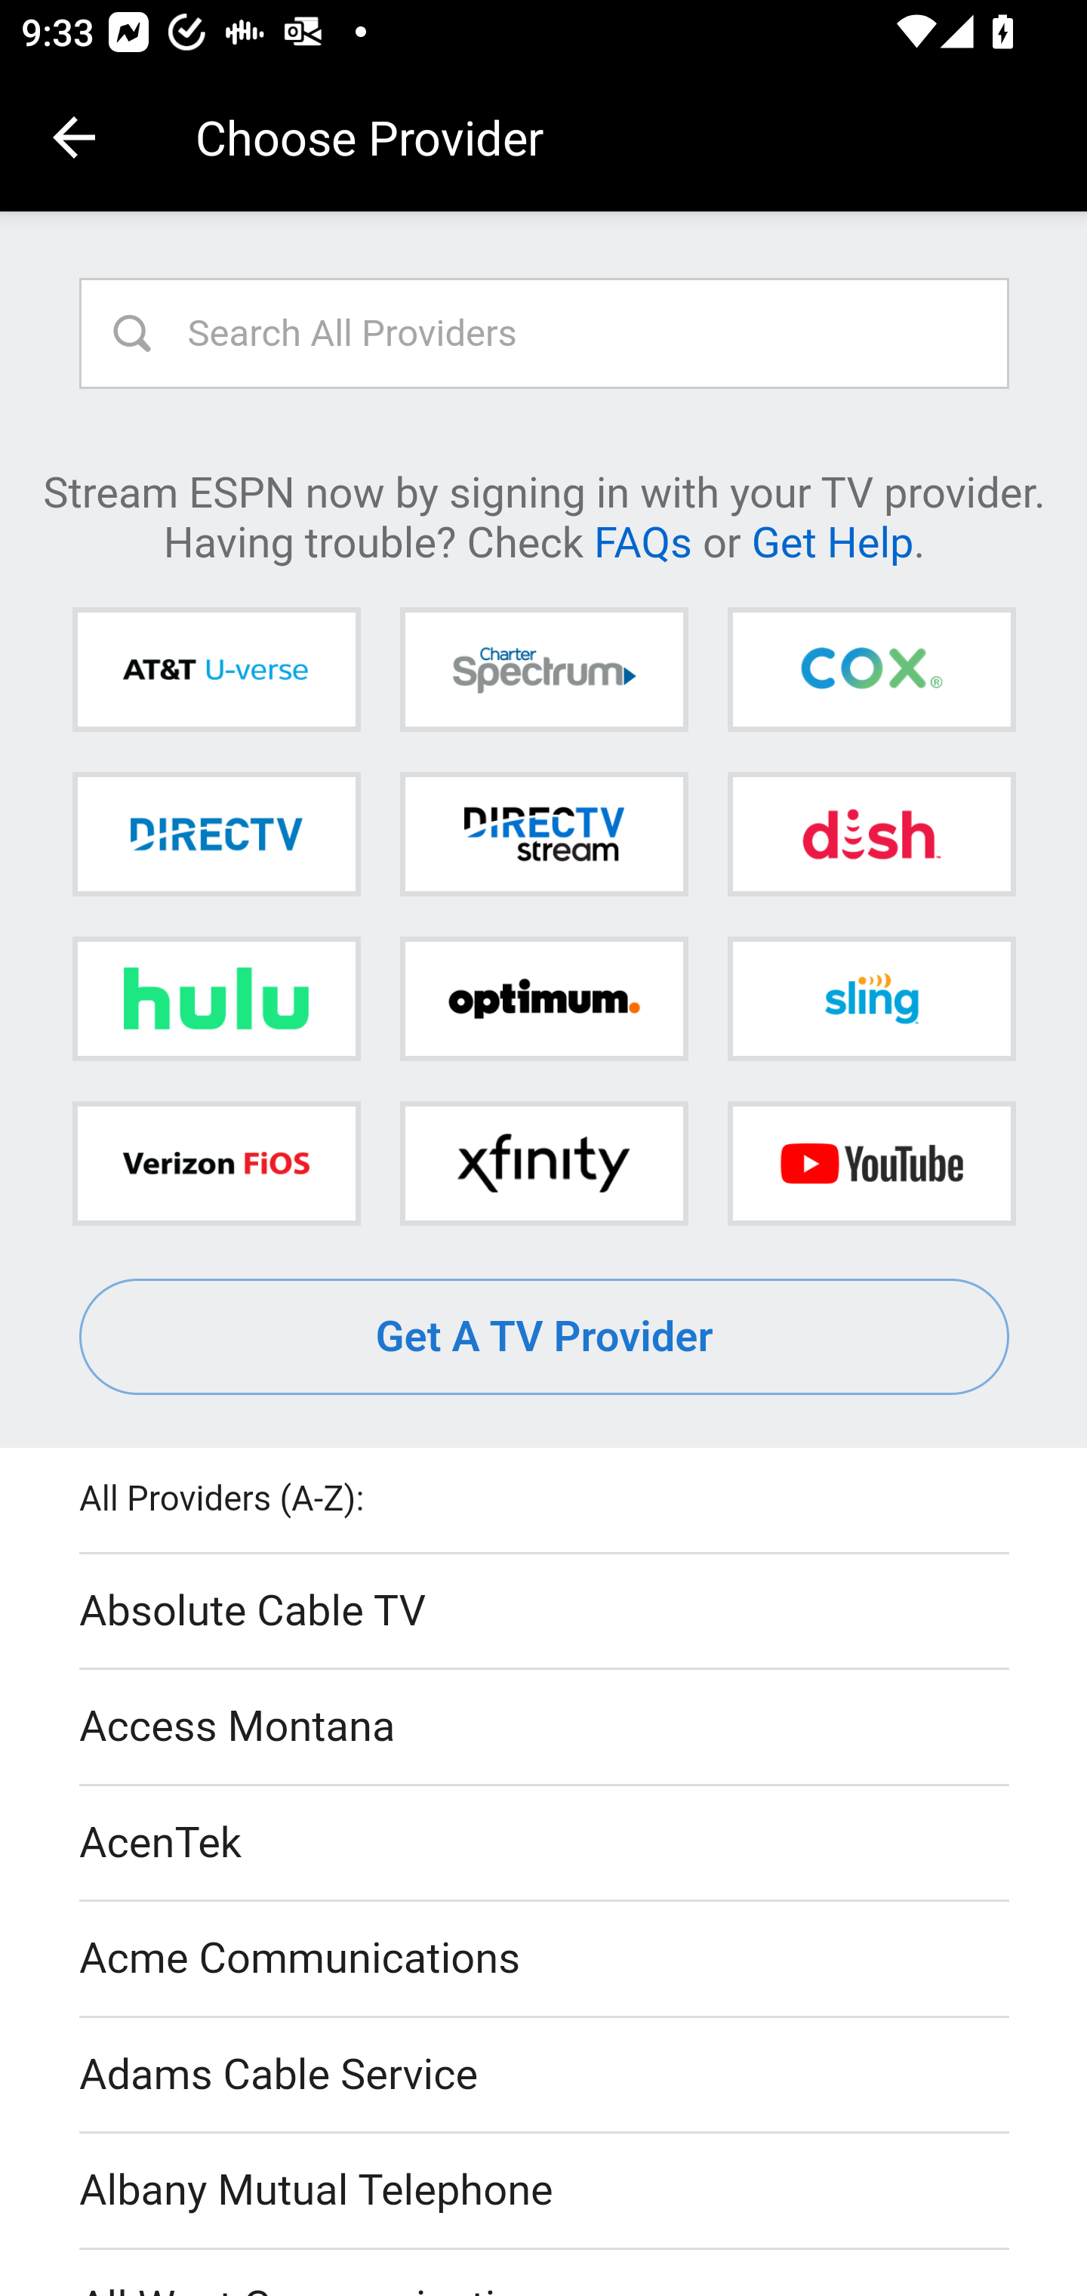 This screenshot has width=1087, height=2296. I want to click on Access Montana, so click(545, 1727).